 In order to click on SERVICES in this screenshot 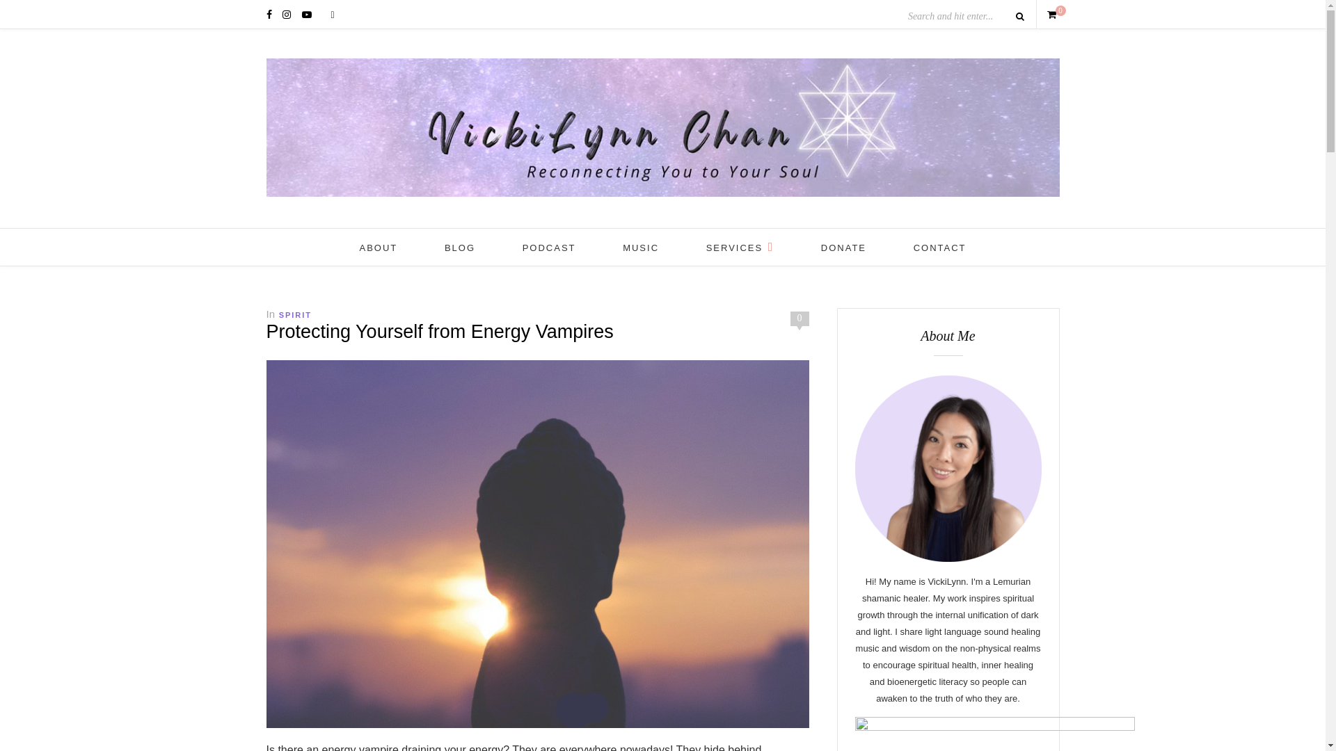, I will do `click(740, 248)`.